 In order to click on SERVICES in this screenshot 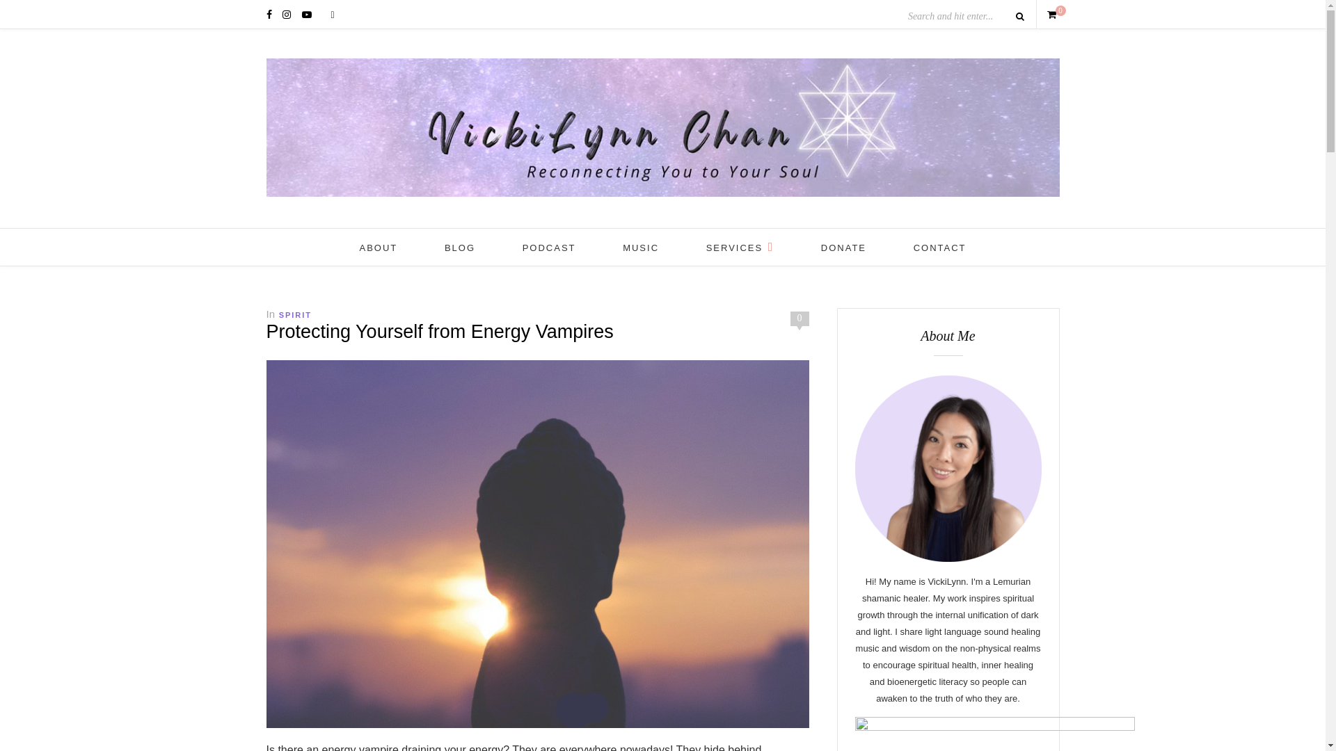, I will do `click(740, 248)`.